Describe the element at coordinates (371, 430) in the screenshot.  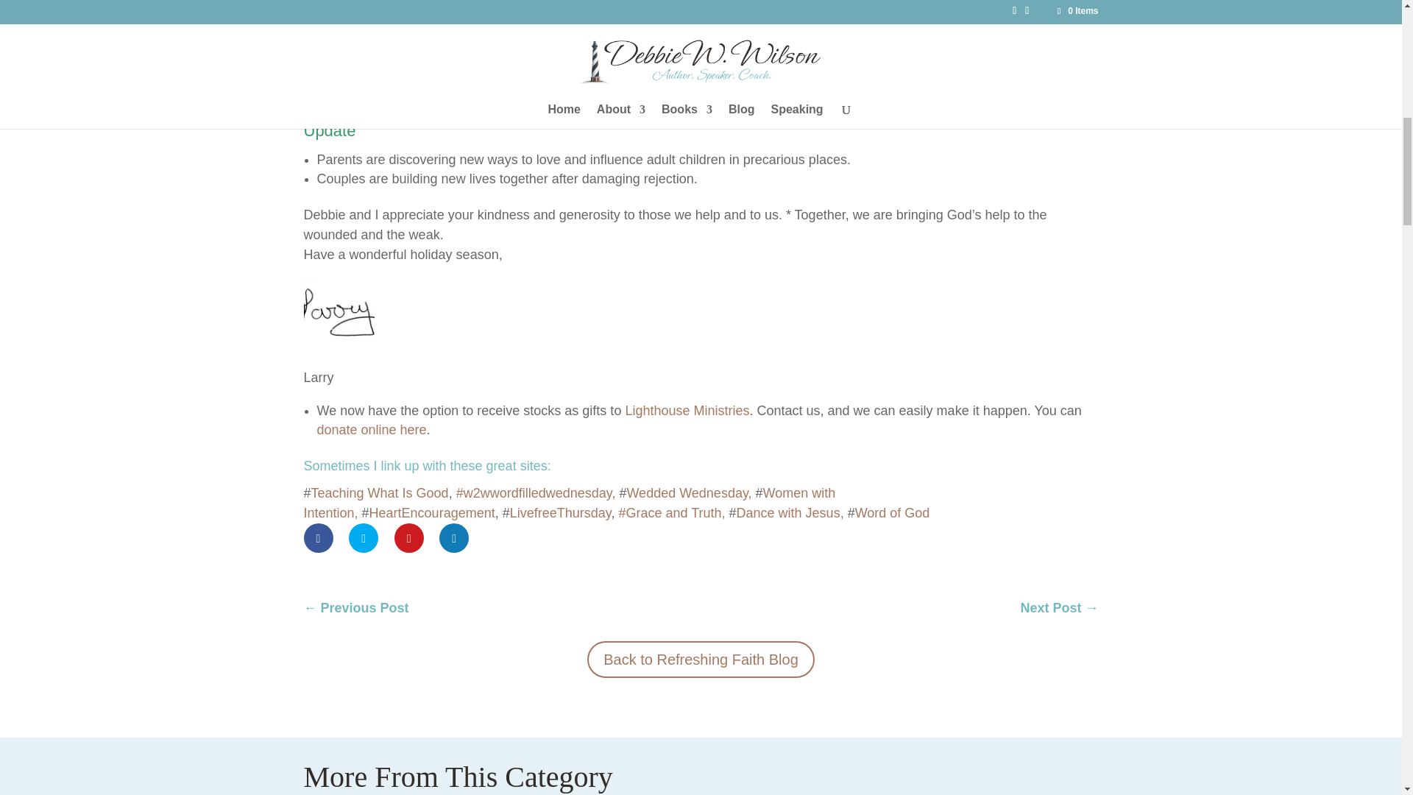
I see `donate online here` at that location.